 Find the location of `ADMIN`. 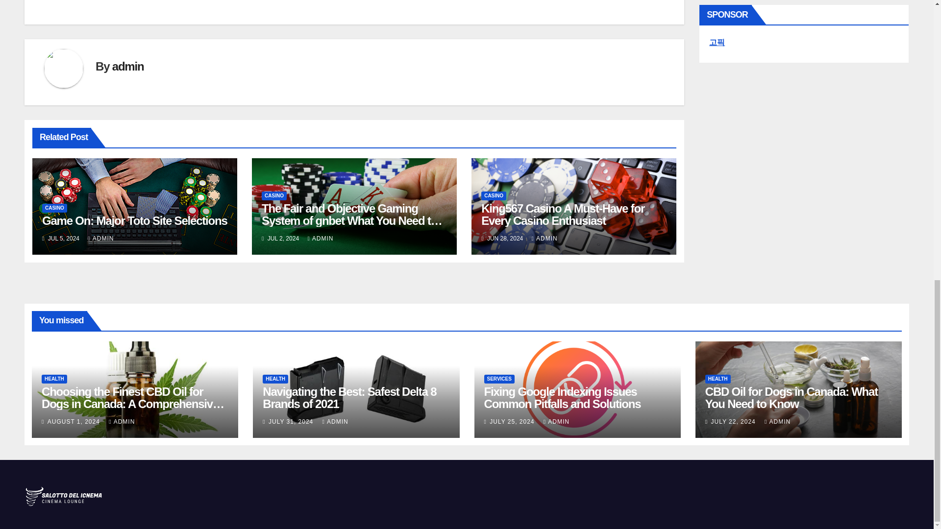

ADMIN is located at coordinates (100, 238).